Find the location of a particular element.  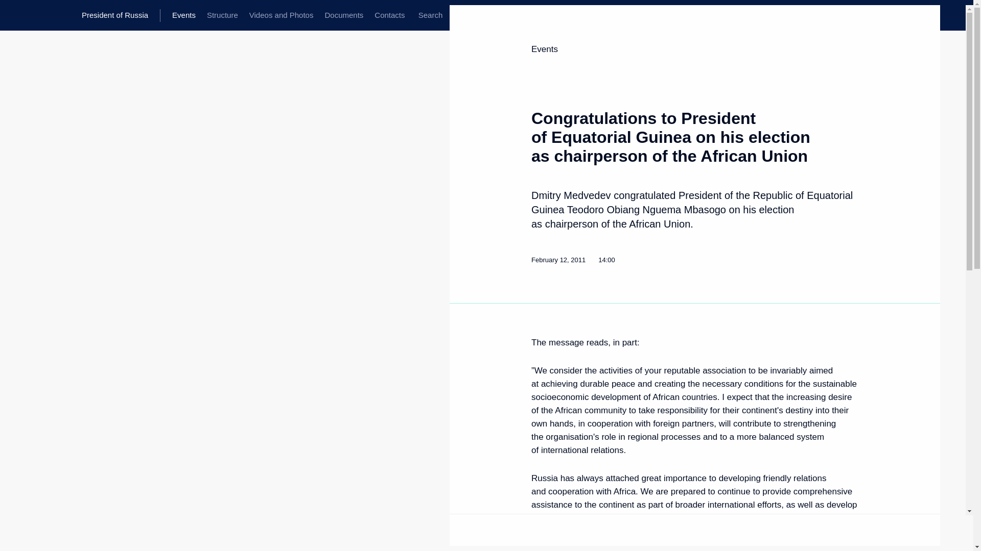

President of Russia is located at coordinates (121, 15).